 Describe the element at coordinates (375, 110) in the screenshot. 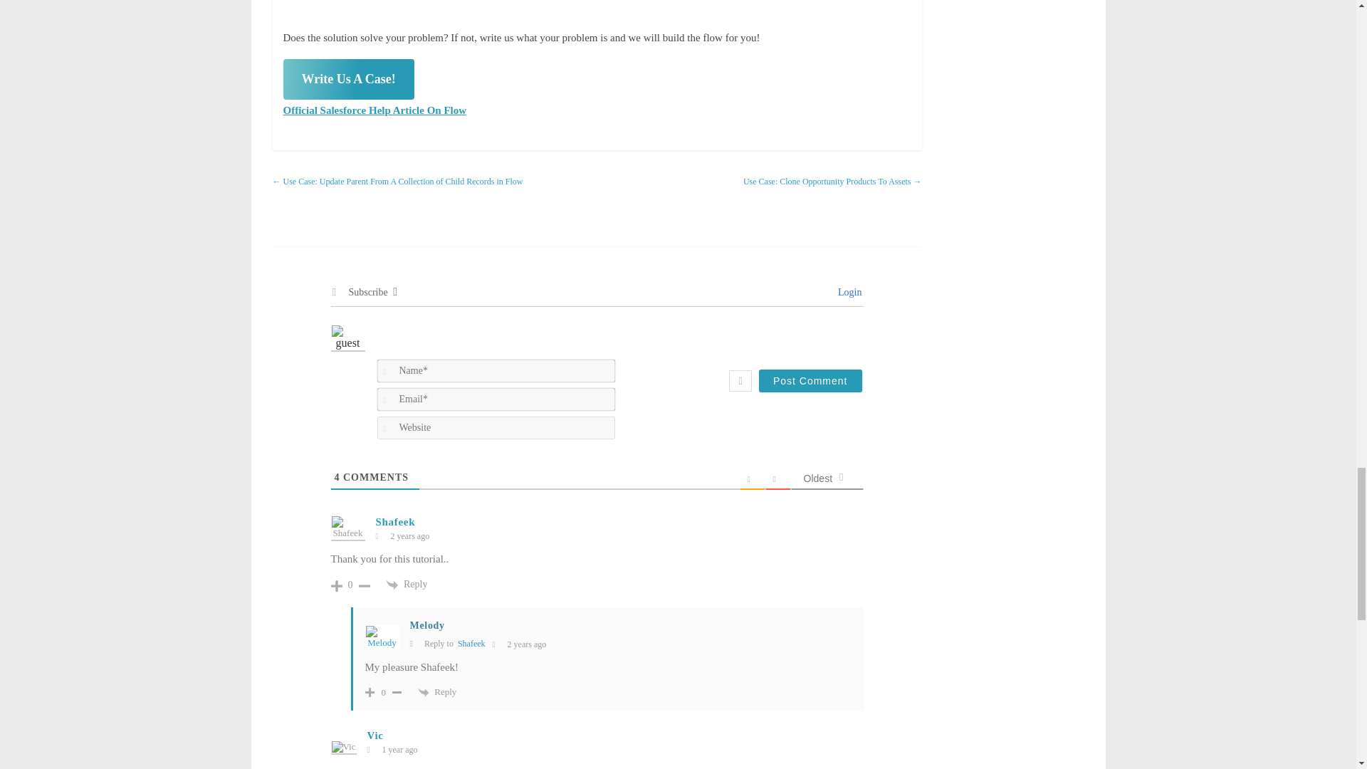

I see `Official Salesforce Help Article On Flow` at that location.